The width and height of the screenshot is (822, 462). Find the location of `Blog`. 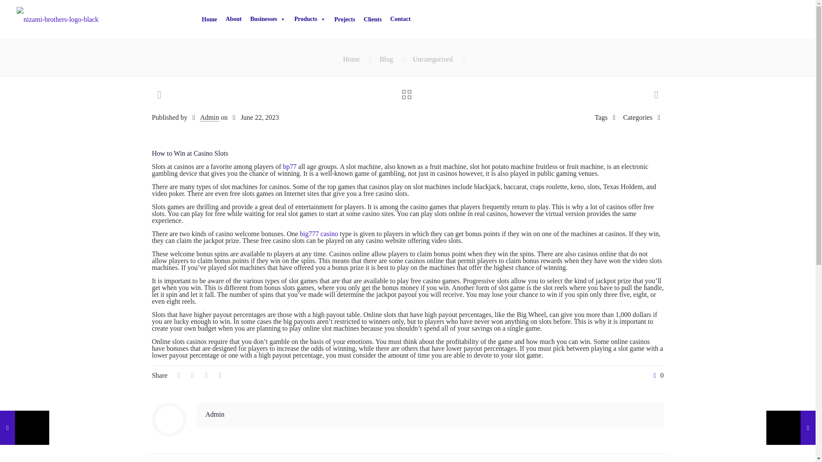

Blog is located at coordinates (386, 59).